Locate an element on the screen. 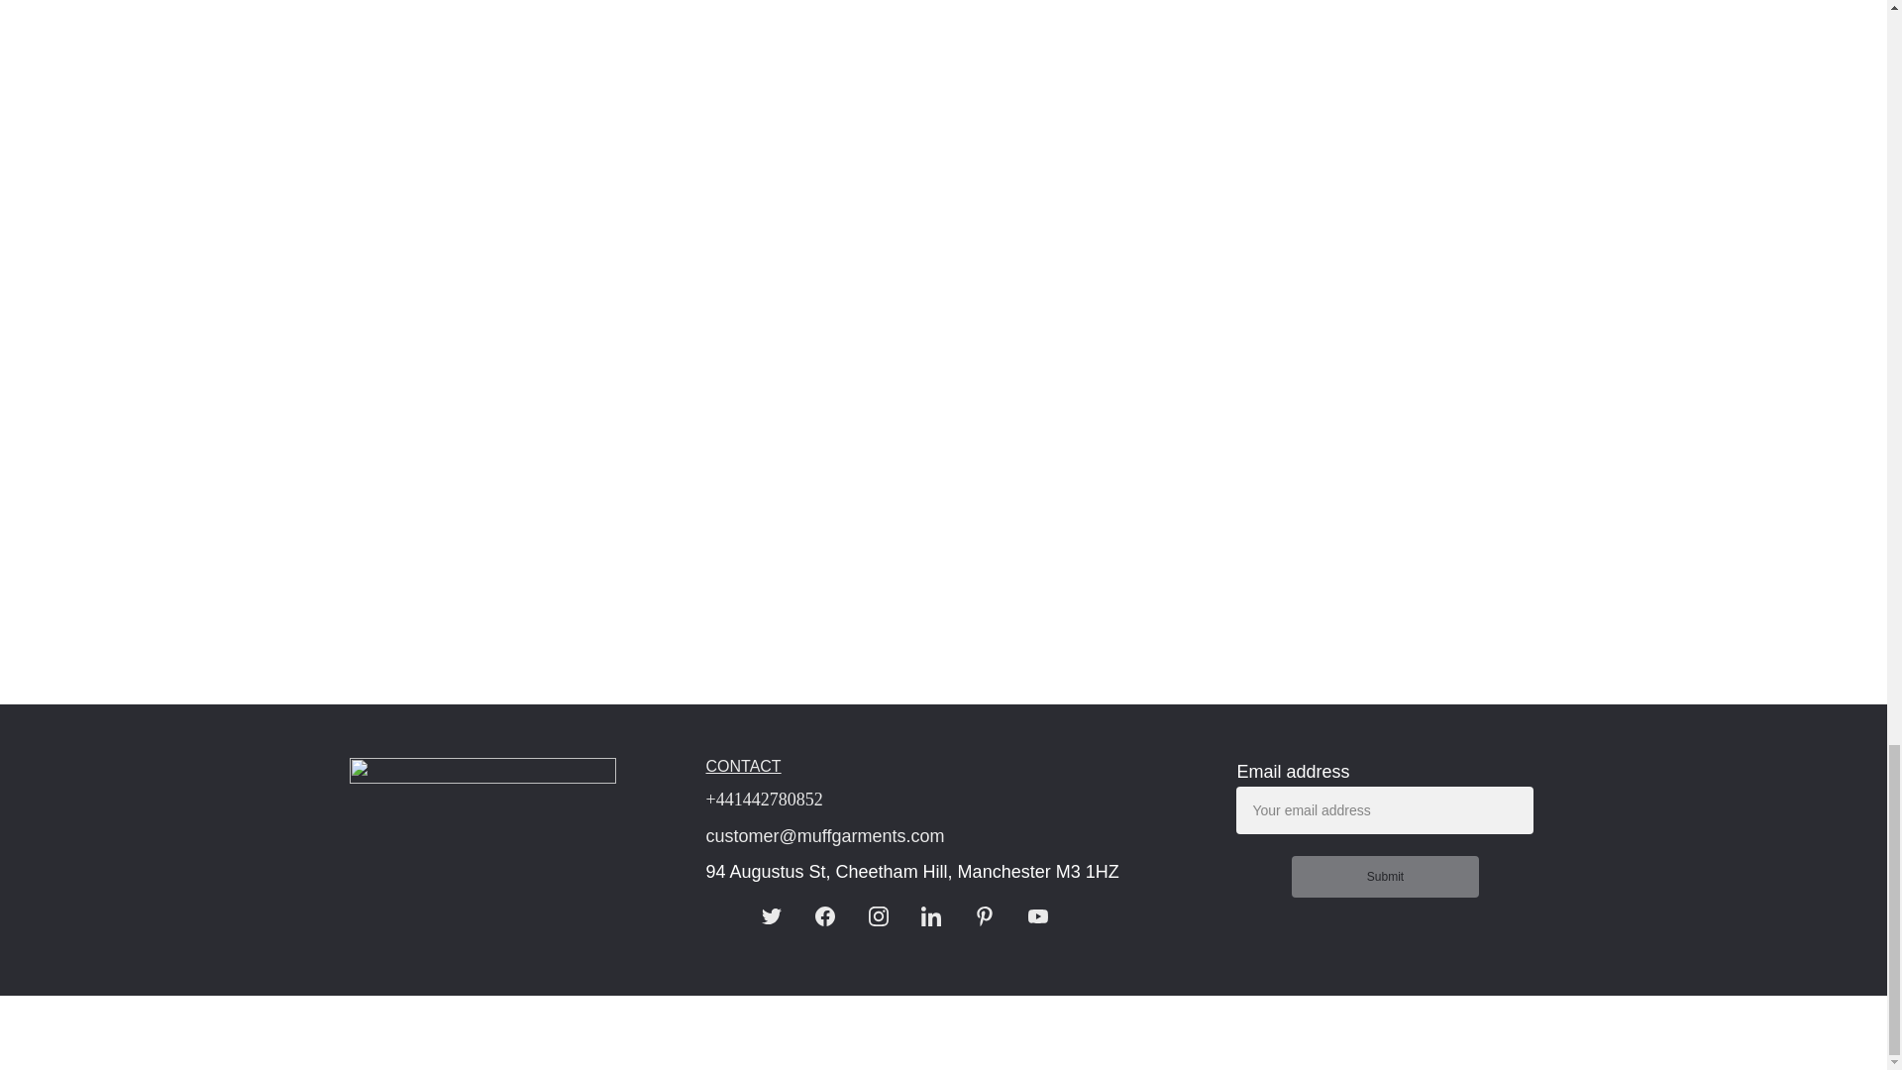 Image resolution: width=1902 pixels, height=1070 pixels. Submit is located at coordinates (1385, 877).